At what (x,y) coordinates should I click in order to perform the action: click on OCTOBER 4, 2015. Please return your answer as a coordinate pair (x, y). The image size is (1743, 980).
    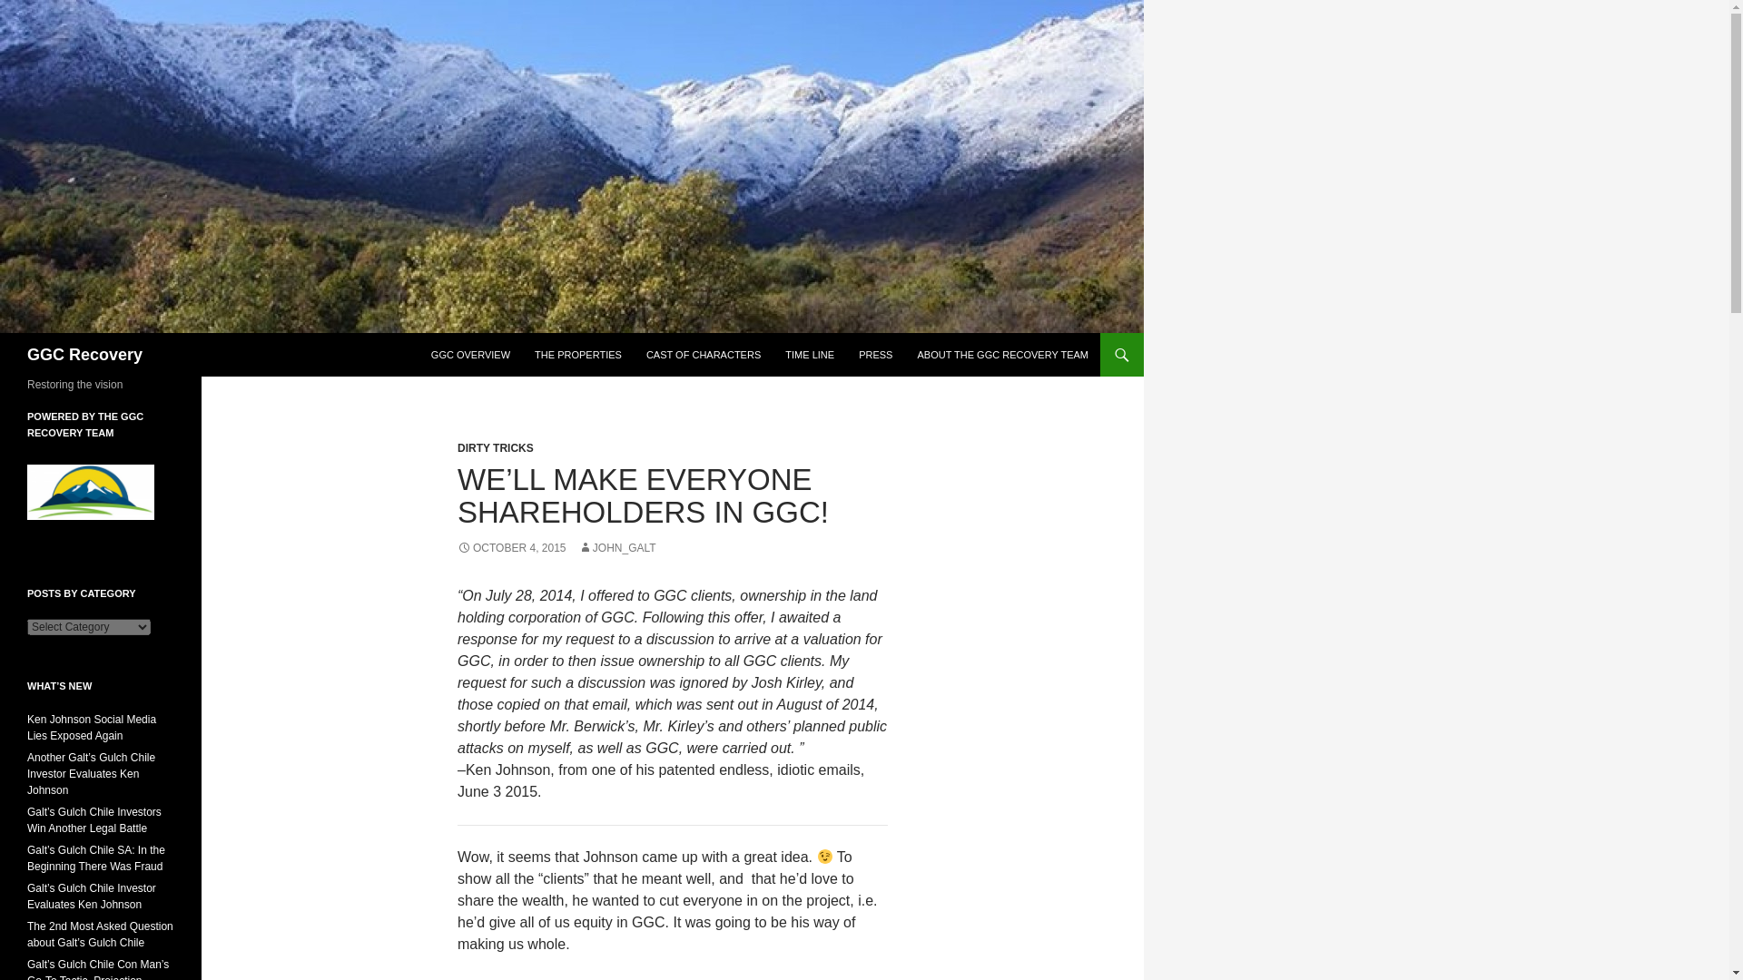
    Looking at the image, I should click on (512, 548).